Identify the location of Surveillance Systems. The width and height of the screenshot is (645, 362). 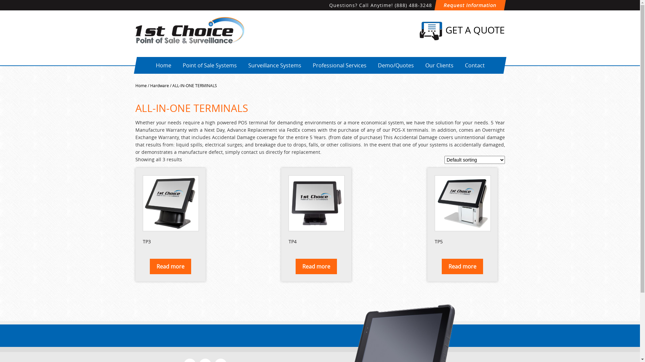
(274, 65).